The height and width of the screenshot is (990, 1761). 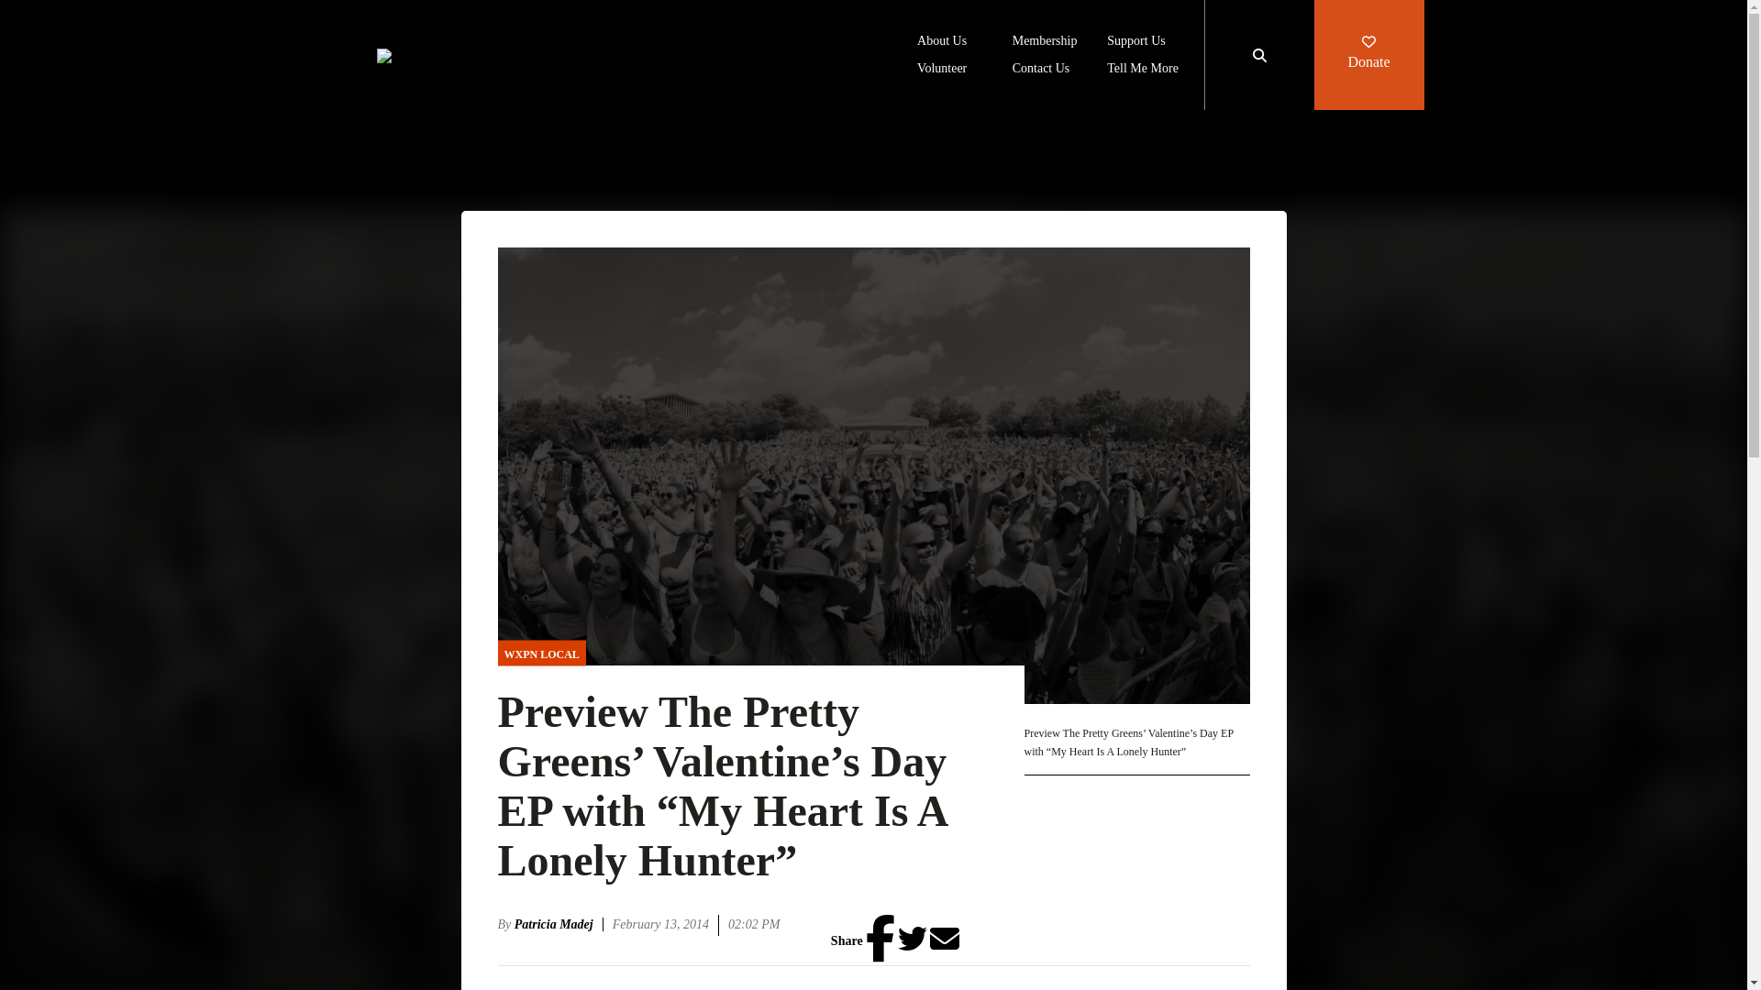 I want to click on Patricia Madej, so click(x=559, y=924).